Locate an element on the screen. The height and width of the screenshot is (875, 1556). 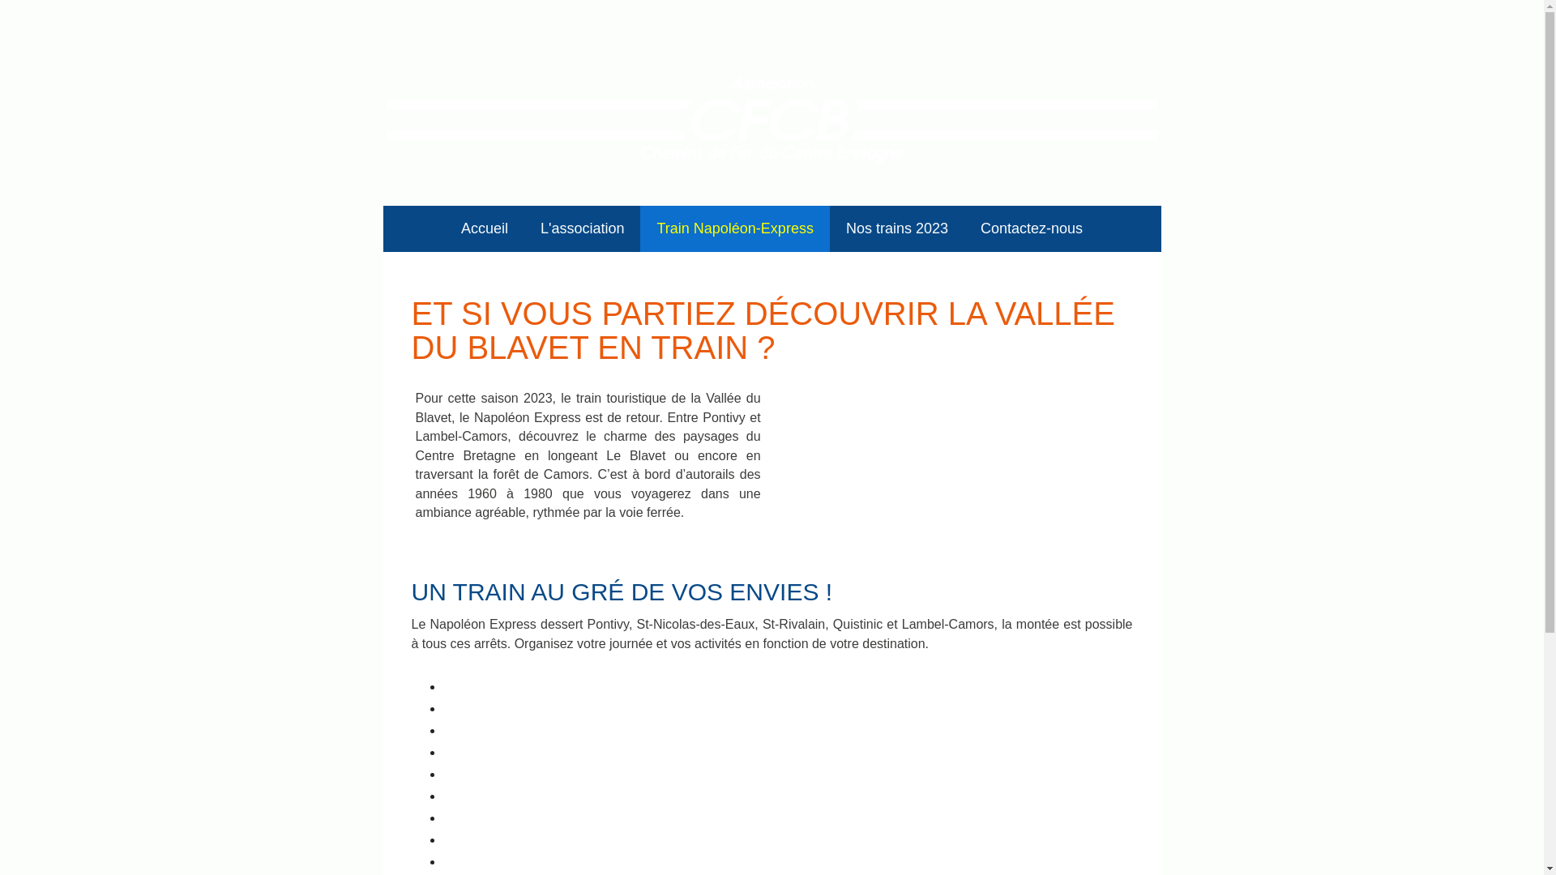
Nos trains 2023 is located at coordinates (897, 228).